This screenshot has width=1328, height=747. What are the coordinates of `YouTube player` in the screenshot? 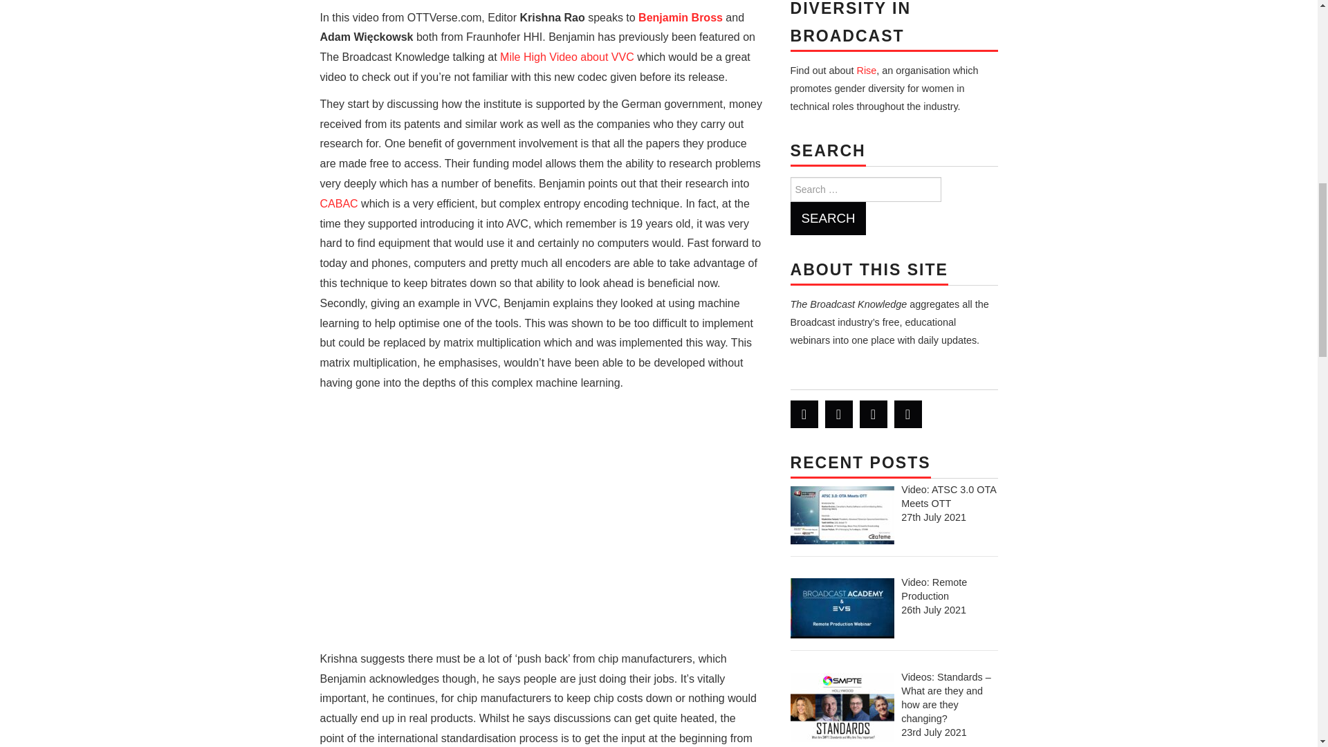 It's located at (541, 524).